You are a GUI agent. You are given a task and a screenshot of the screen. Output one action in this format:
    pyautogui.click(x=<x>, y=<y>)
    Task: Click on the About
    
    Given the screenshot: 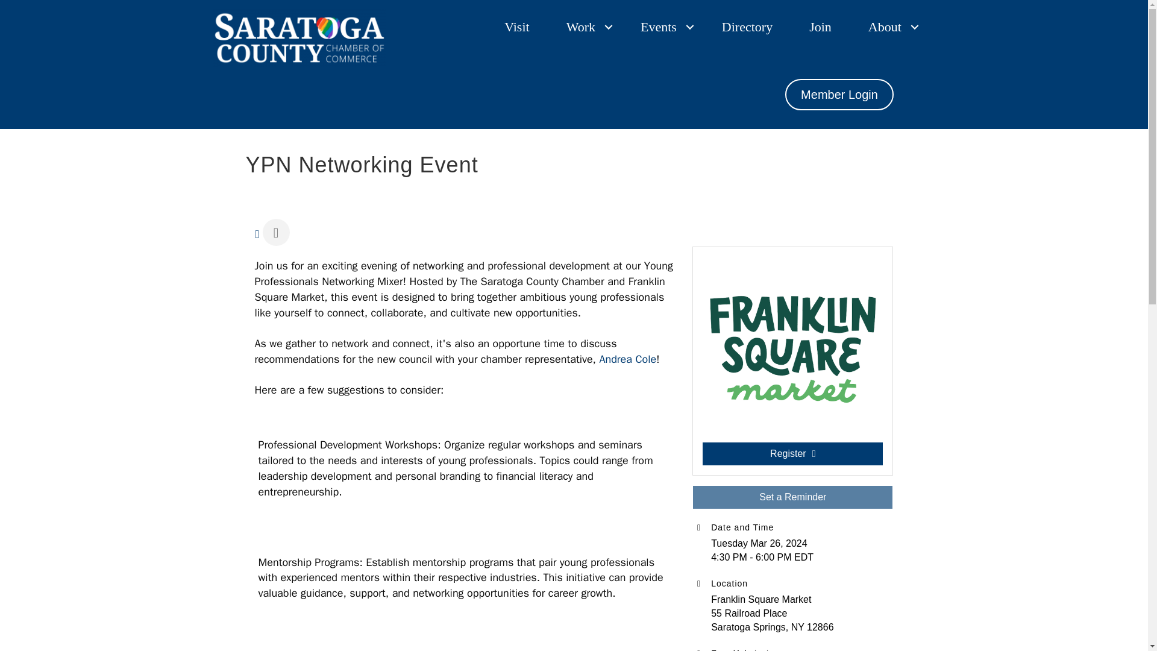 What is the action you would take?
    pyautogui.click(x=889, y=27)
    